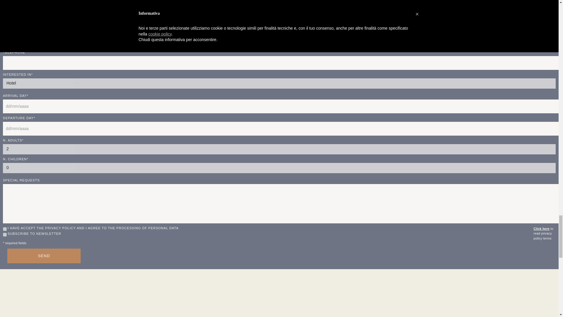 The height and width of the screenshot is (317, 563). I want to click on Privacy Policy, so click(542, 229).